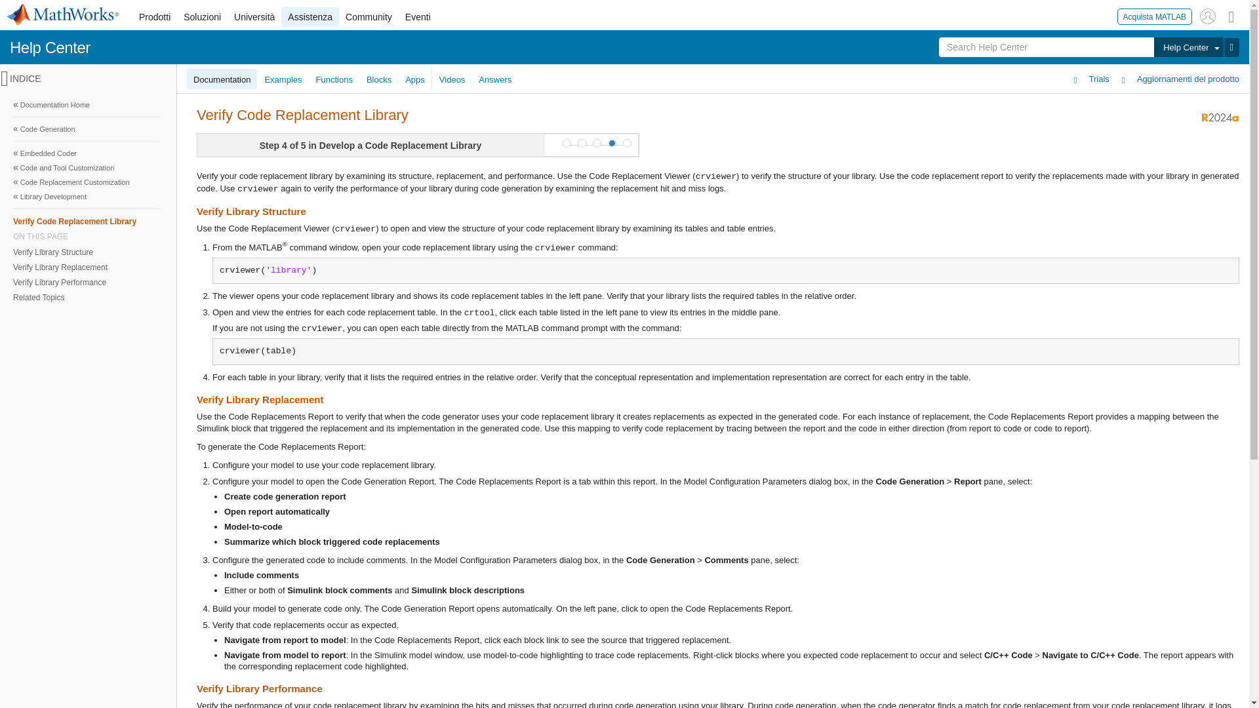 The width and height of the screenshot is (1259, 708). What do you see at coordinates (87, 182) in the screenshot?
I see `Code Replacement Customization` at bounding box center [87, 182].